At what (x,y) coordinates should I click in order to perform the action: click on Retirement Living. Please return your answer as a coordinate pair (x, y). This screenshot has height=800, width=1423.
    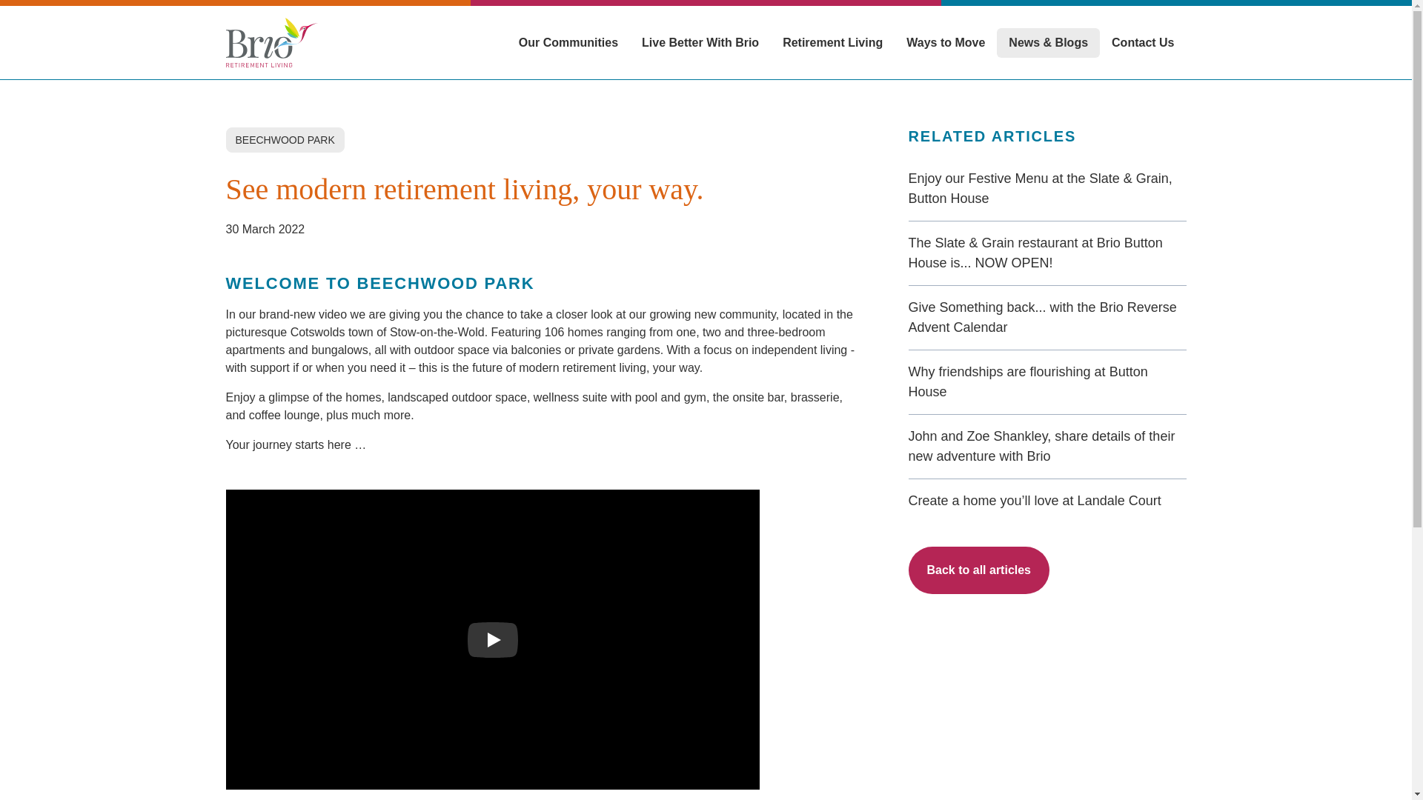
    Looking at the image, I should click on (833, 42).